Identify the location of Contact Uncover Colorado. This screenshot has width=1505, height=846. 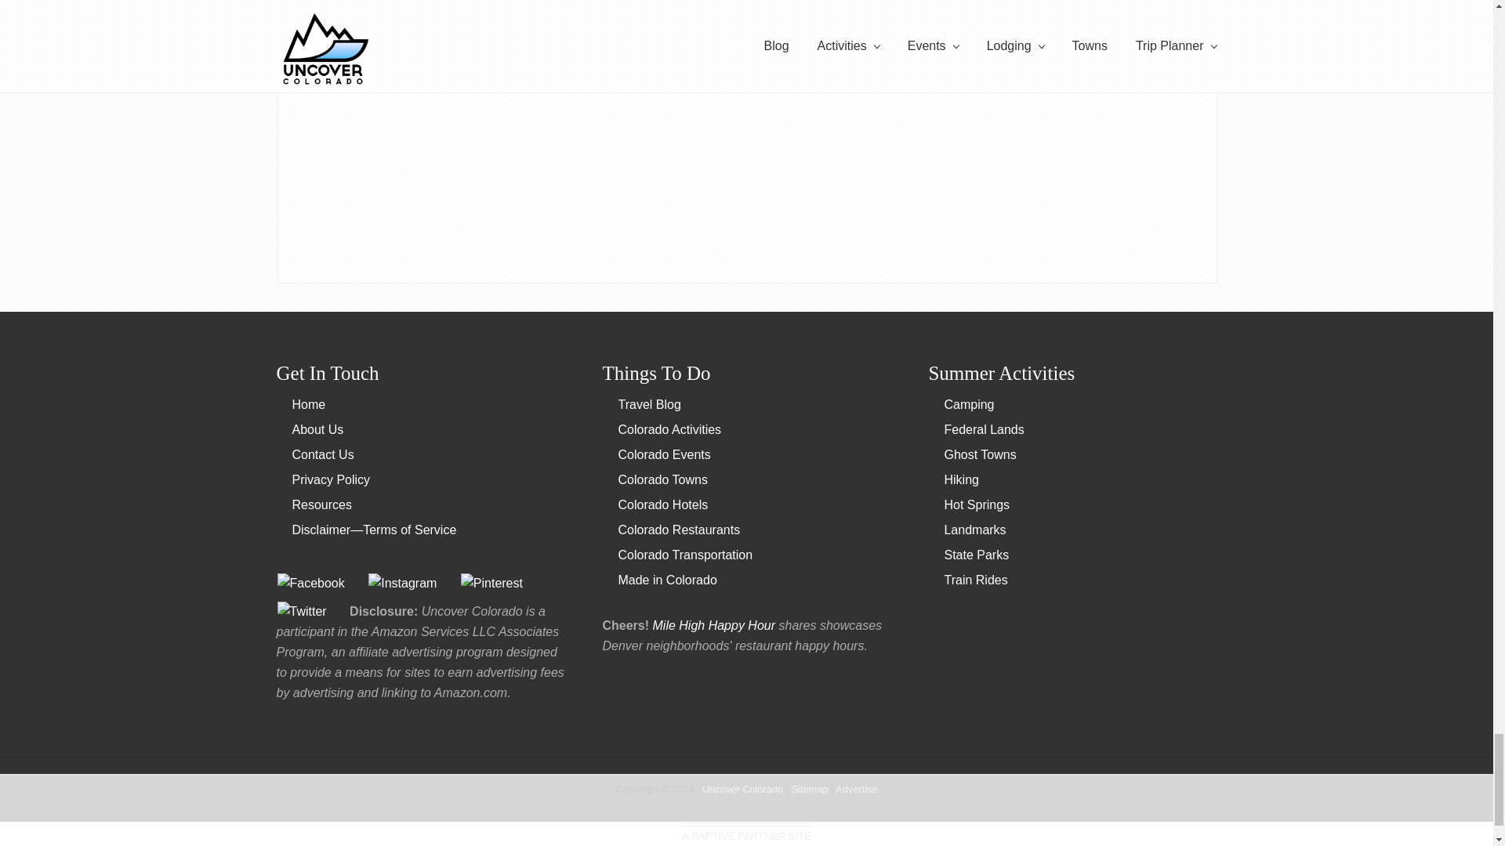
(323, 454).